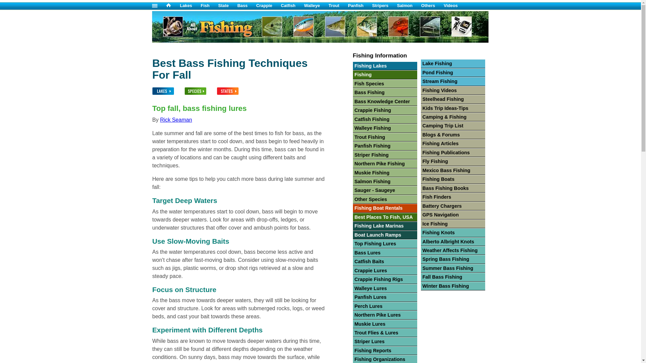 The width and height of the screenshot is (646, 363). What do you see at coordinates (168, 93) in the screenshot?
I see `Select A Lake` at bounding box center [168, 93].